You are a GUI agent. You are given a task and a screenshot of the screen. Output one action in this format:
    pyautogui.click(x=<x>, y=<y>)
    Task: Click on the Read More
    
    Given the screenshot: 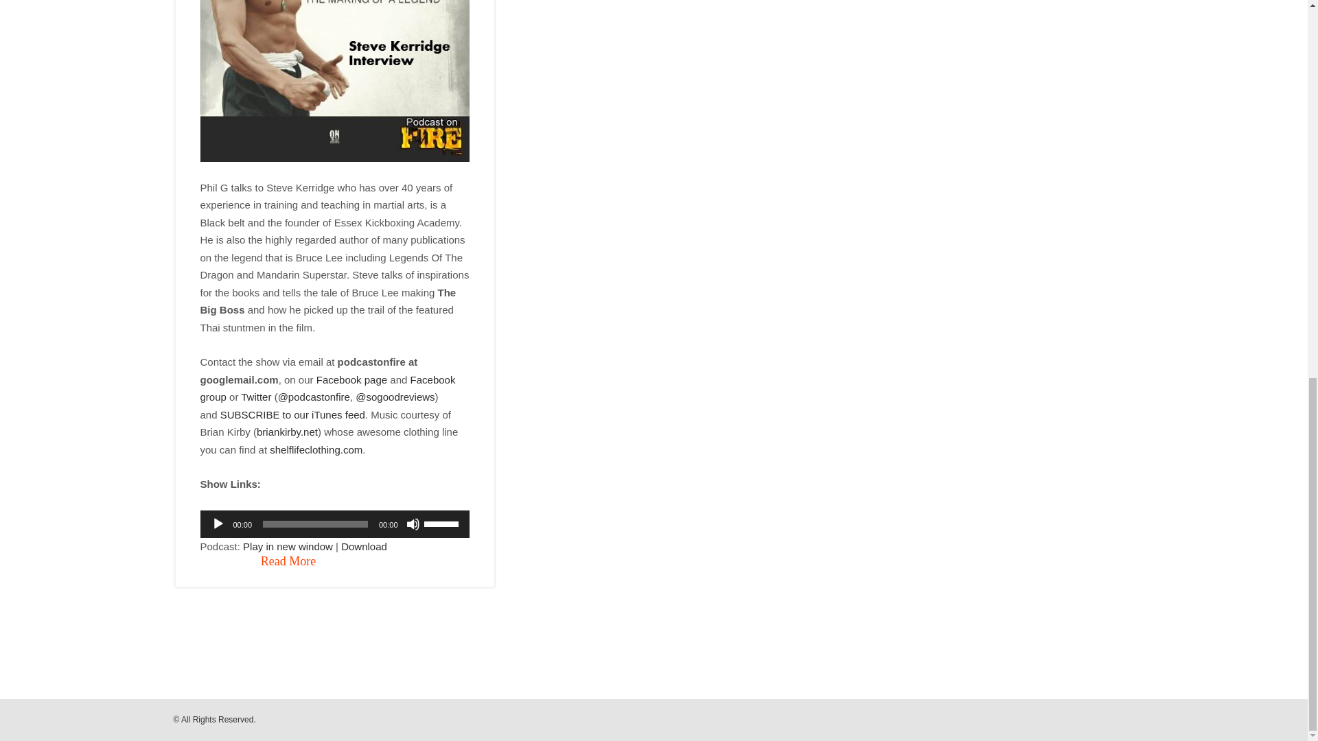 What is the action you would take?
    pyautogui.click(x=288, y=562)
    